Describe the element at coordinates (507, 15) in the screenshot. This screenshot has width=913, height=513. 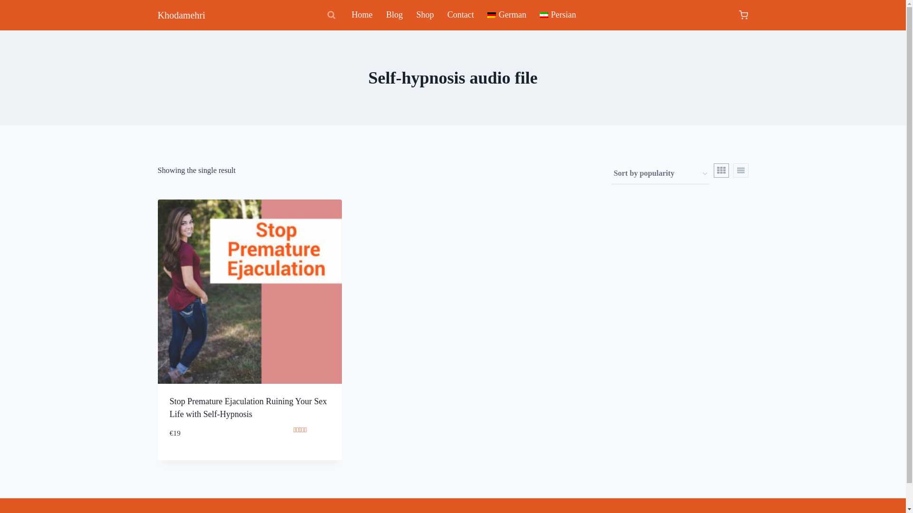
I see `German` at that location.